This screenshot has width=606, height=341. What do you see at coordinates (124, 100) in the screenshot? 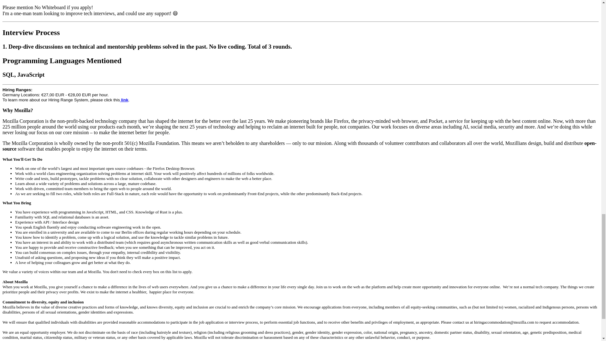
I see `link` at bounding box center [124, 100].